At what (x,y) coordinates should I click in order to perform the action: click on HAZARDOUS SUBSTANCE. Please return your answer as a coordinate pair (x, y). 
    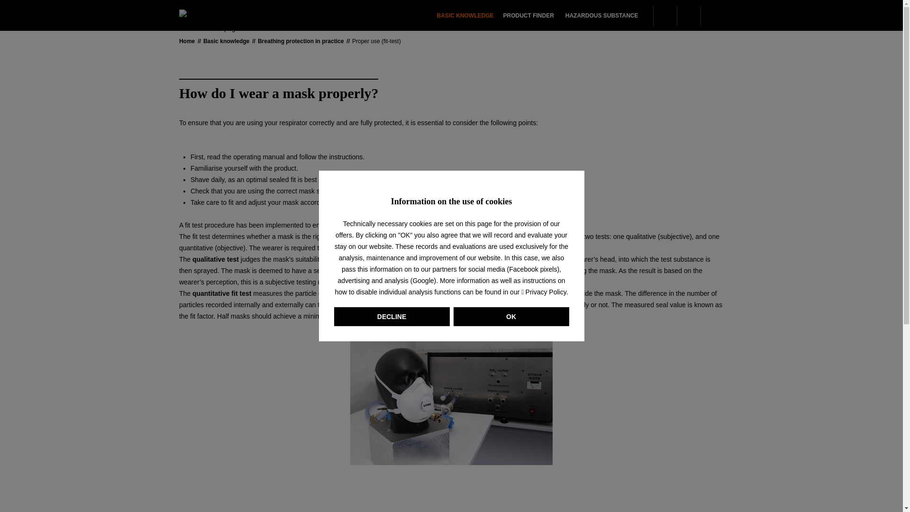
    Looking at the image, I should click on (467, 15).